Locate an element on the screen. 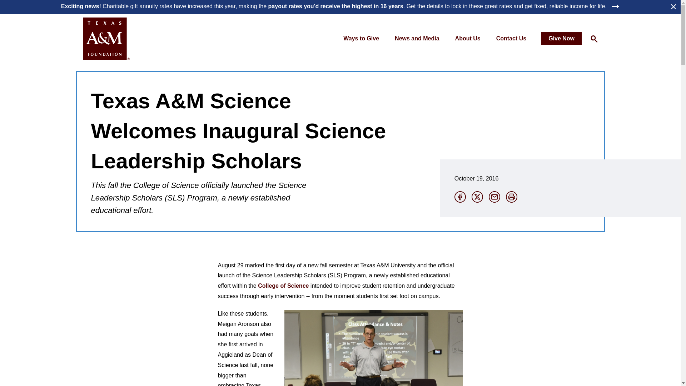 This screenshot has width=686, height=386. Ways to Give is located at coordinates (361, 39).